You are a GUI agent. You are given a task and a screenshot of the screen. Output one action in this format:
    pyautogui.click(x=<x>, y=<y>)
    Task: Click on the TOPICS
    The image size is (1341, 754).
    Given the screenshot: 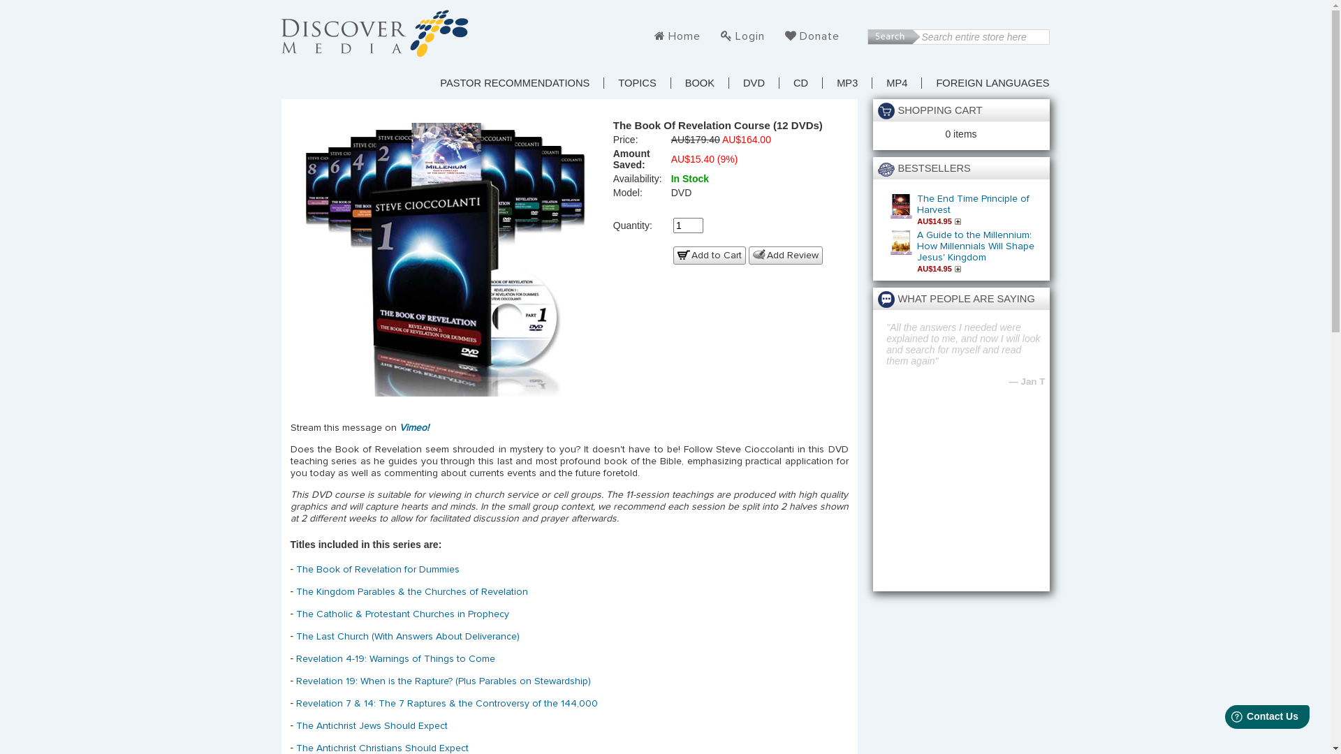 What is the action you would take?
    pyautogui.click(x=644, y=83)
    